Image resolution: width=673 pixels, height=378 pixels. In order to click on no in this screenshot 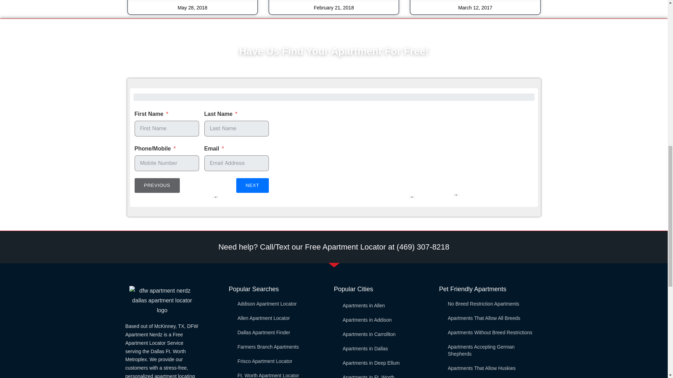, I will do `click(243, 246)`.